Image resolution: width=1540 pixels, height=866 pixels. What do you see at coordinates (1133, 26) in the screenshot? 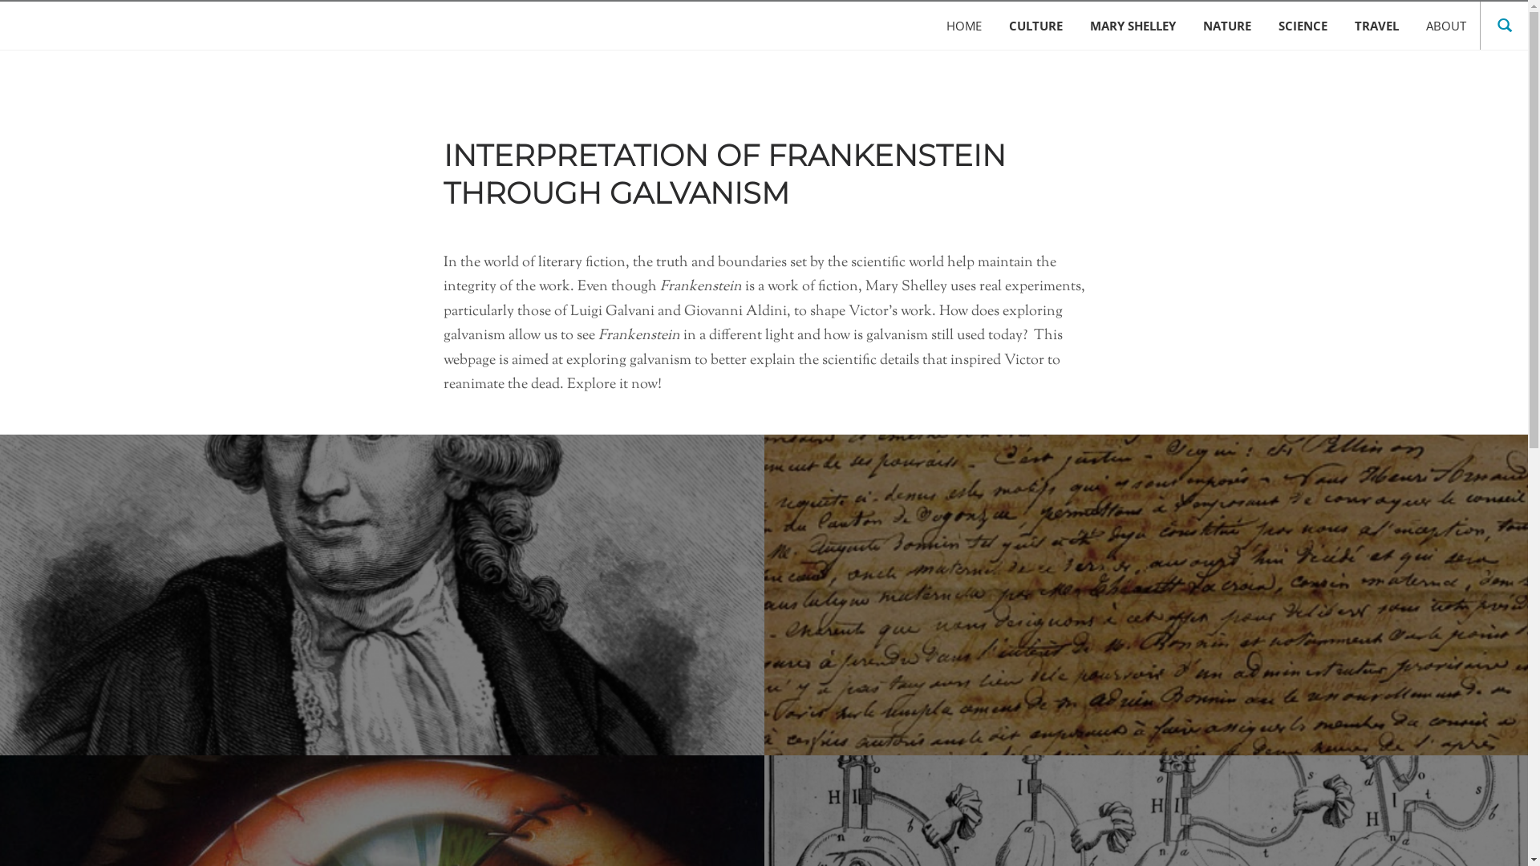
I see `MARY SHELLEY` at bounding box center [1133, 26].